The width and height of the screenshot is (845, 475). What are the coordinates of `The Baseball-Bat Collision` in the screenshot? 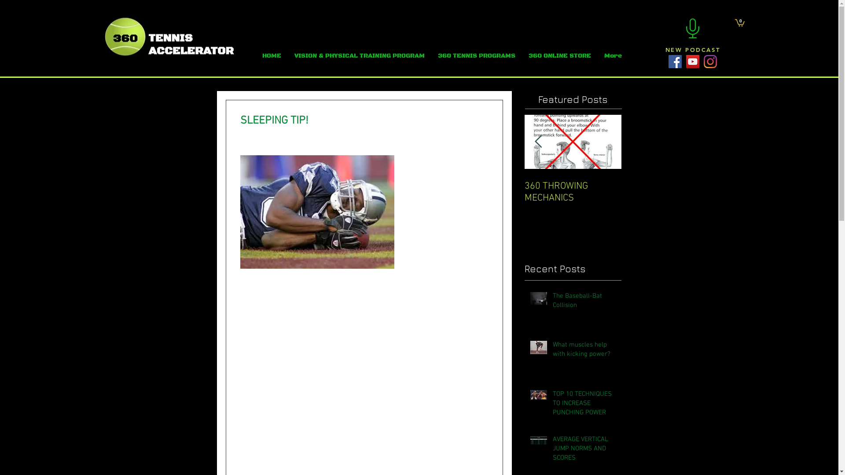 It's located at (584, 303).